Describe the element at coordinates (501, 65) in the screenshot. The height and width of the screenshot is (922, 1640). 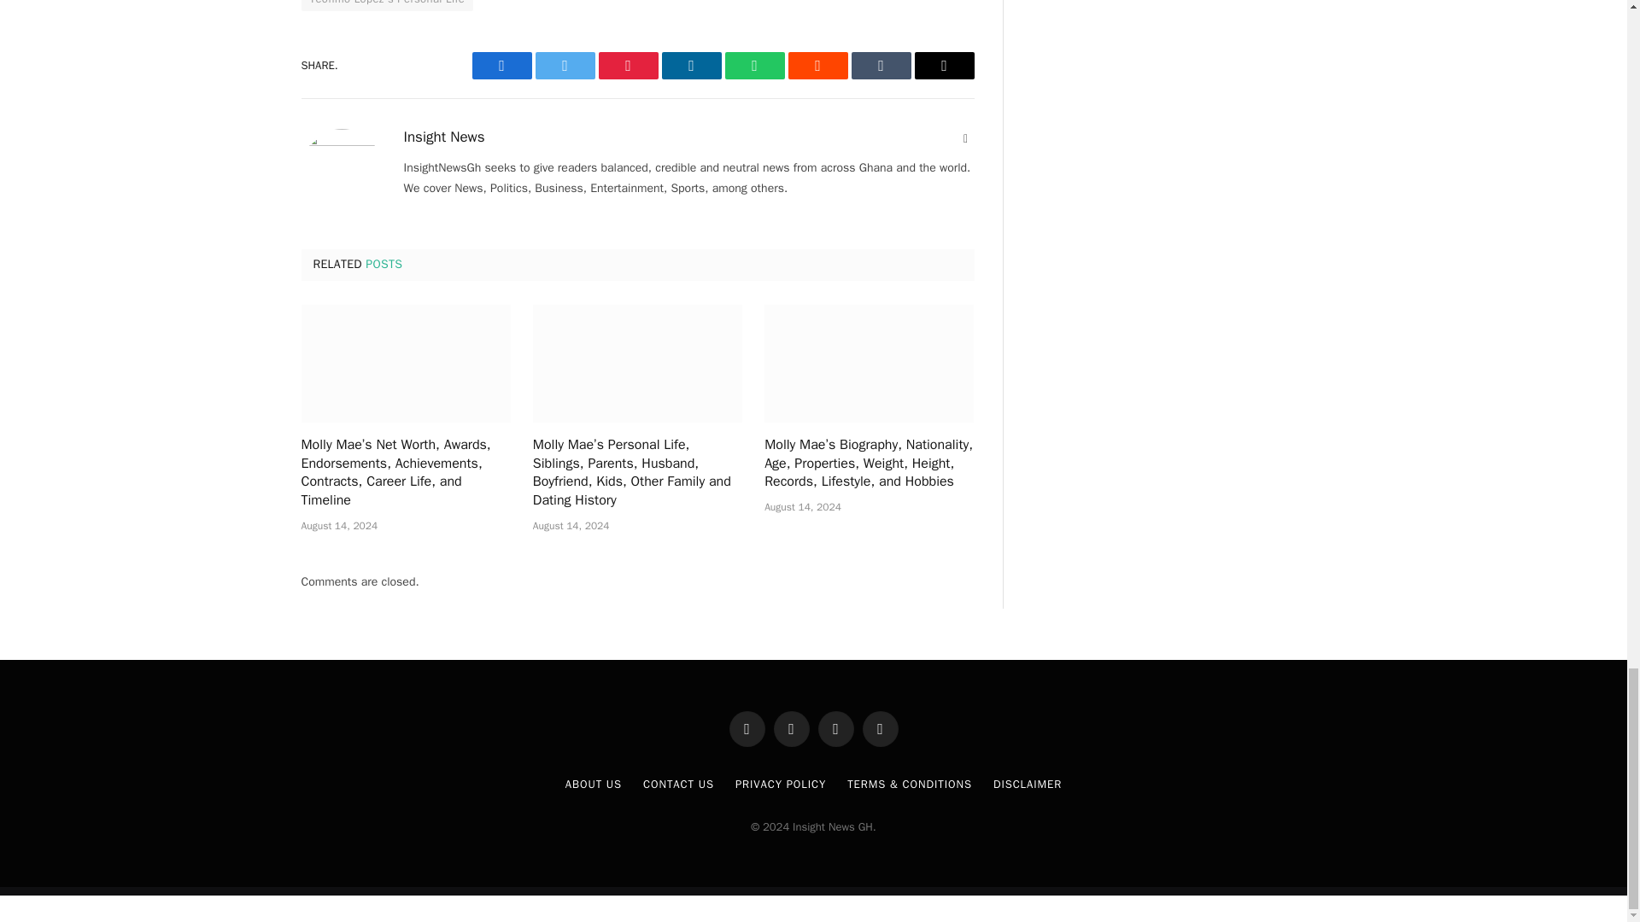
I see `Facebook` at that location.